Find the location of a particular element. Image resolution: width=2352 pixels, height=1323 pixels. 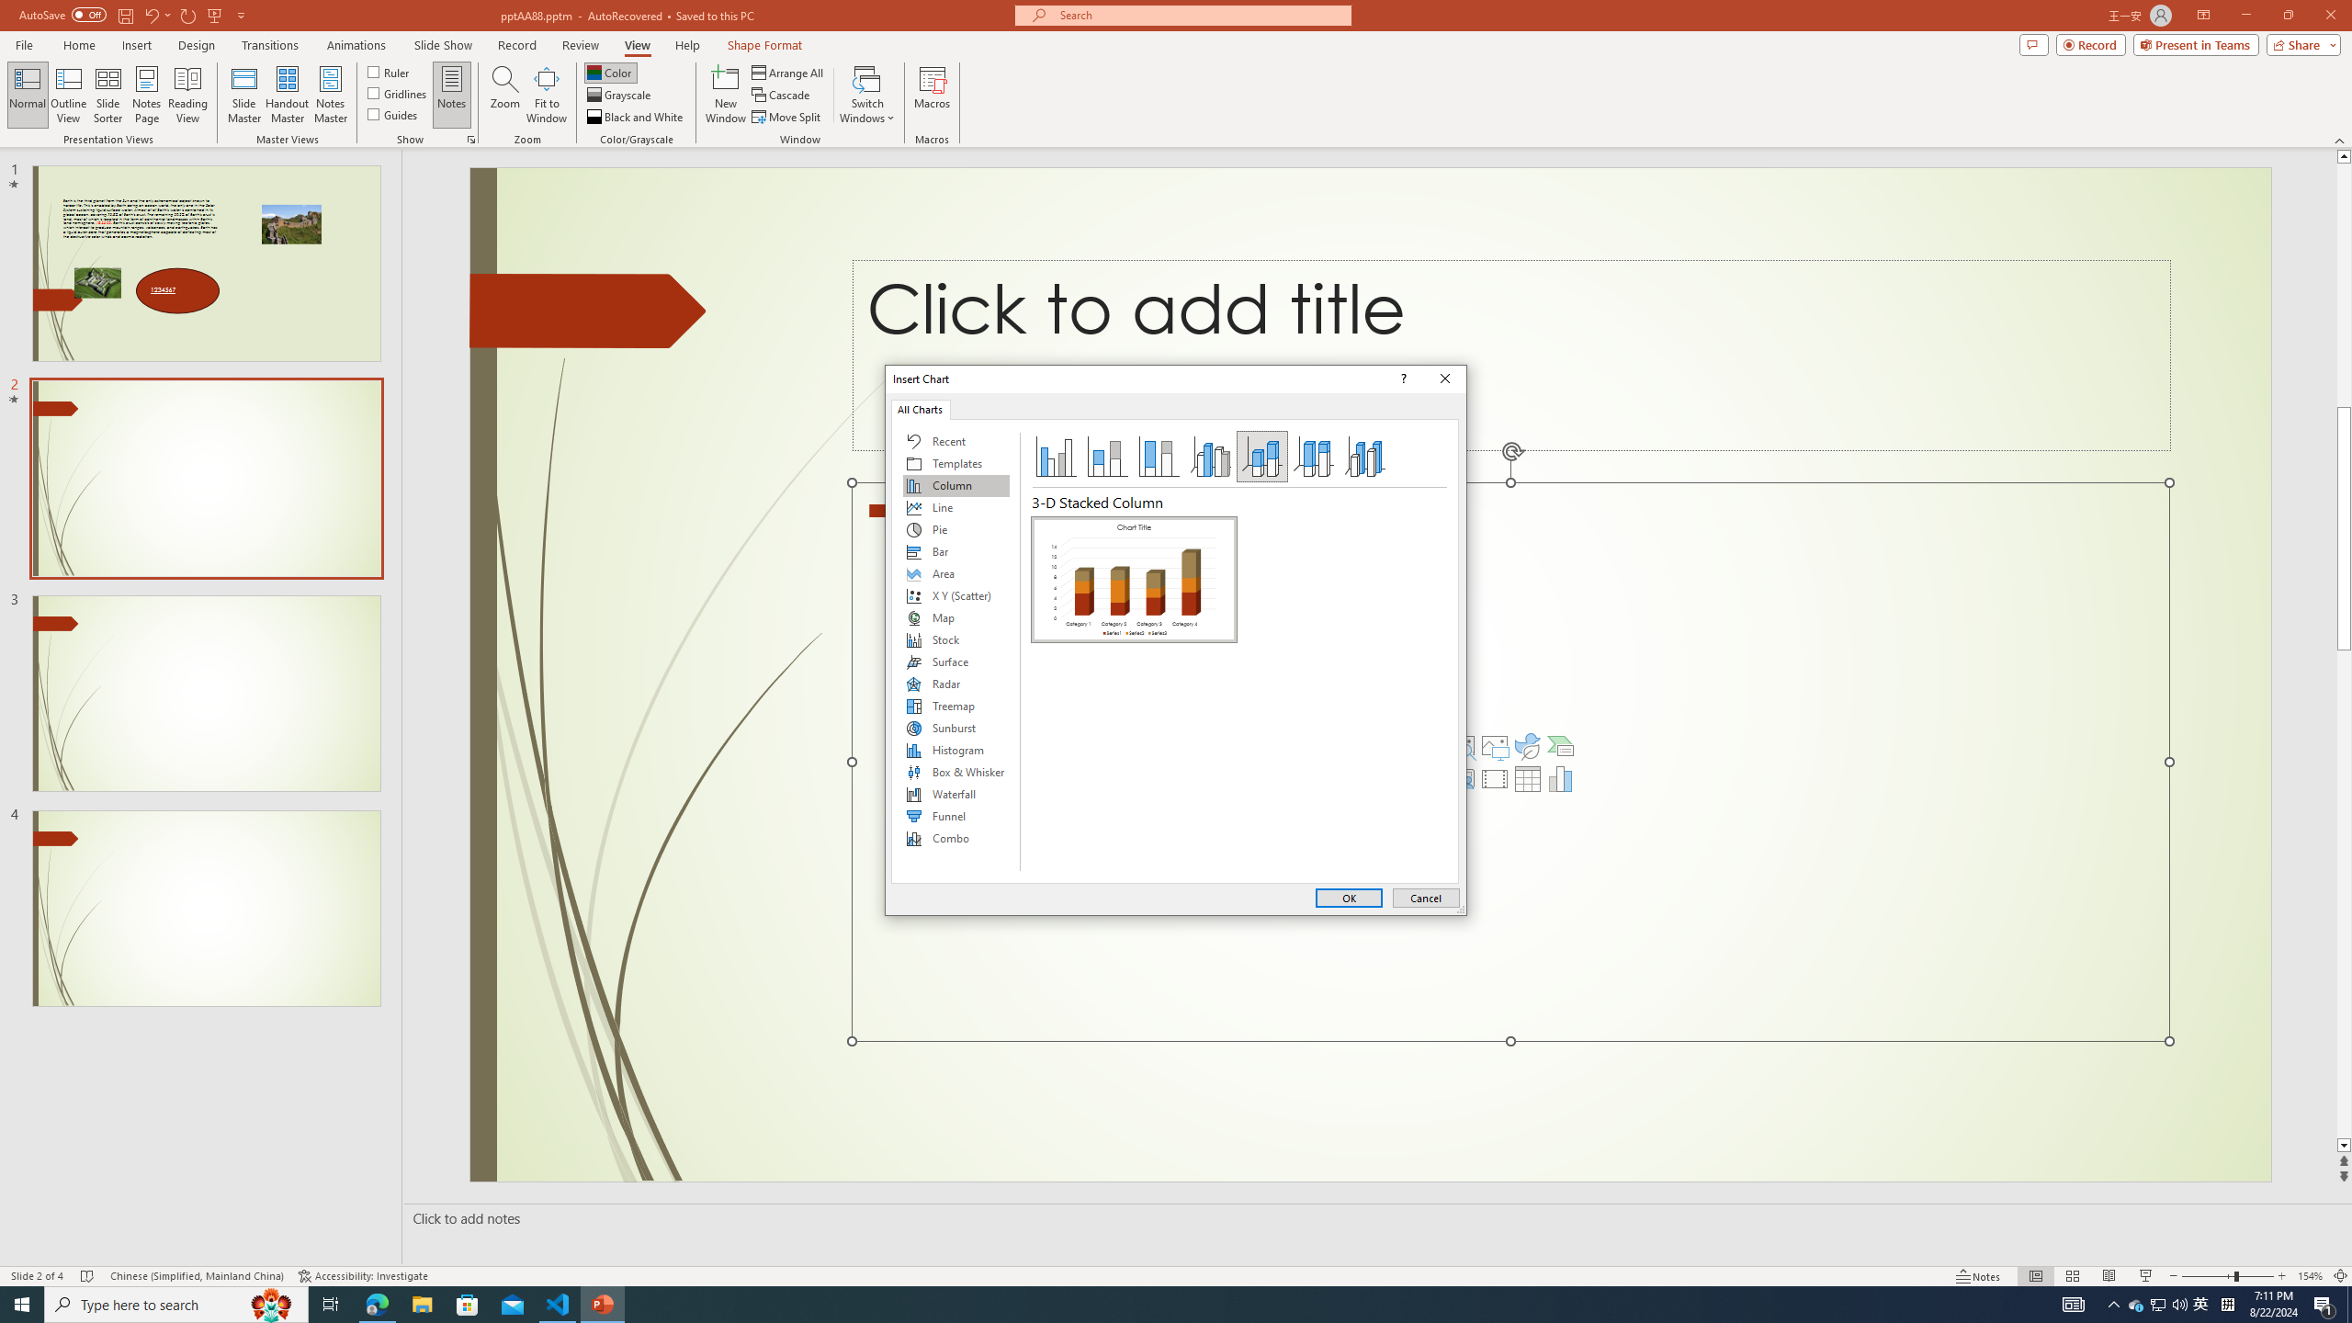

Gridlines is located at coordinates (399, 92).